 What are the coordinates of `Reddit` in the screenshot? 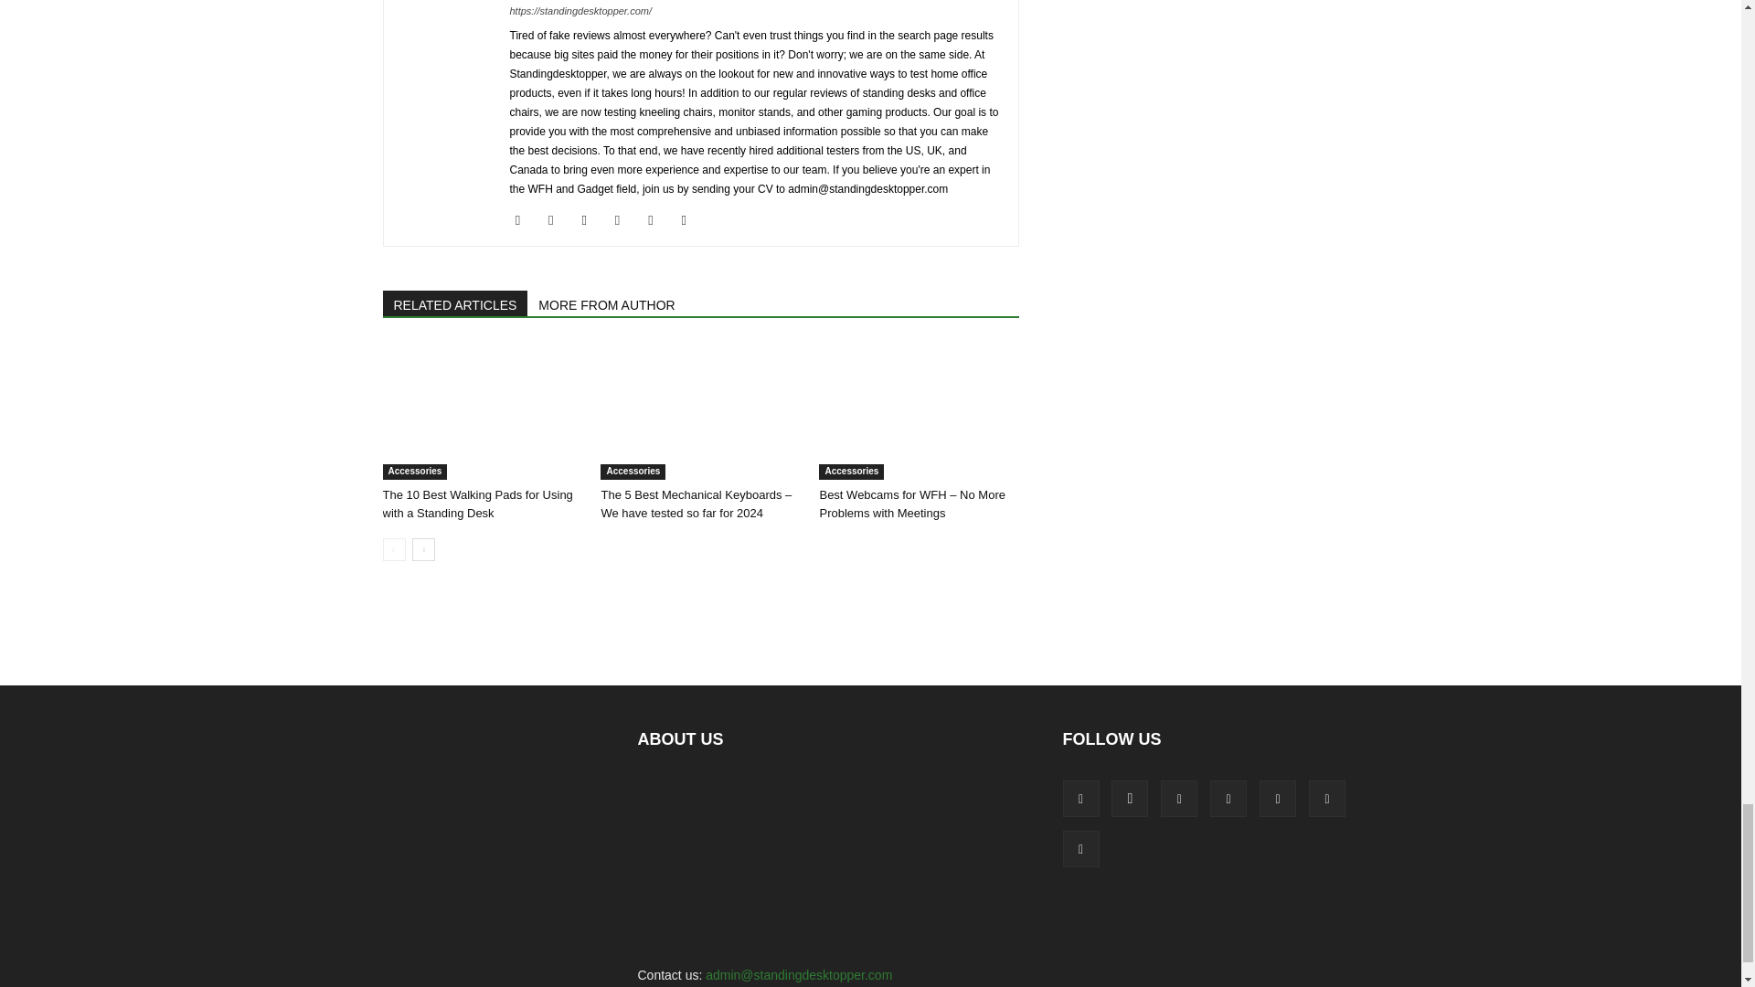 It's located at (656, 219).